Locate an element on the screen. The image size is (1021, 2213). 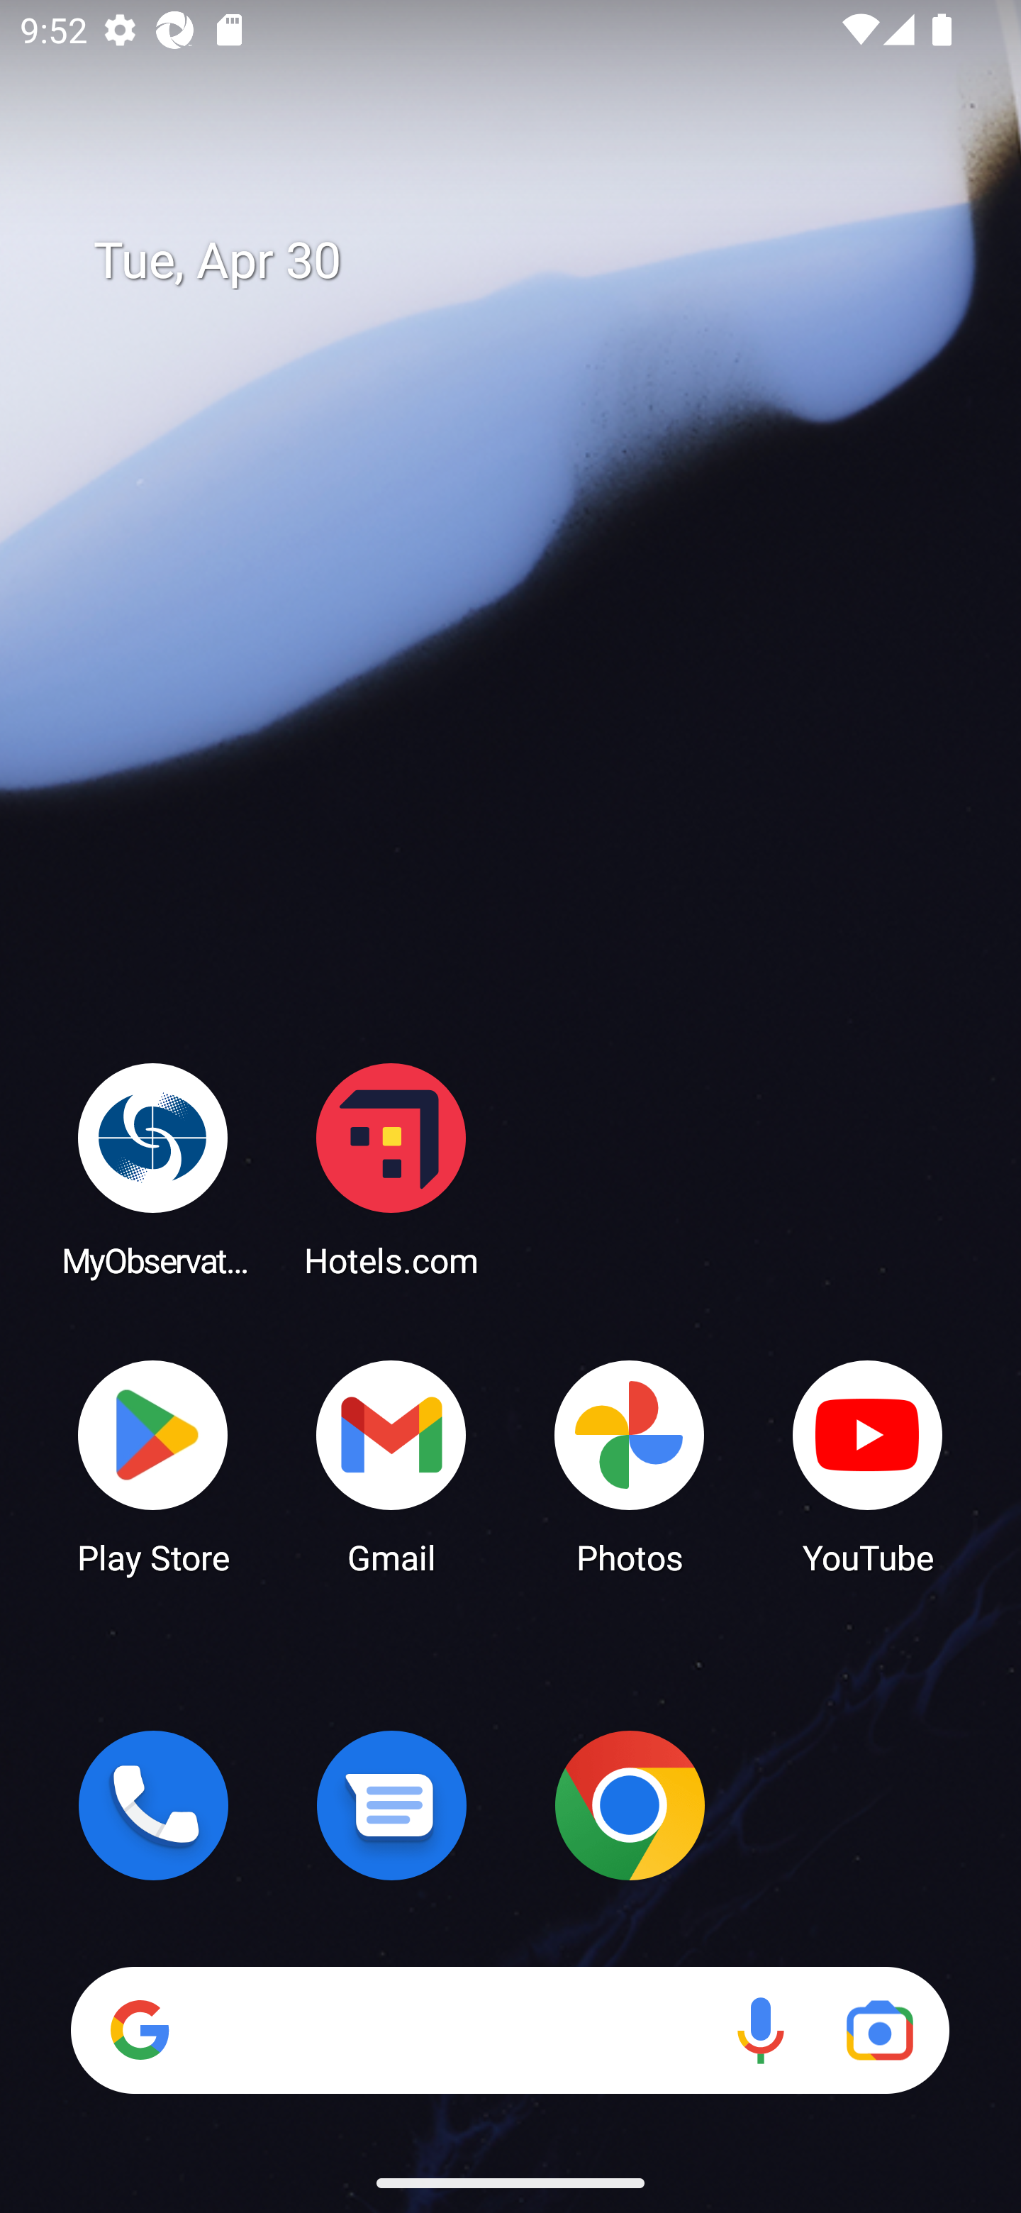
Play Store is located at coordinates (153, 1465).